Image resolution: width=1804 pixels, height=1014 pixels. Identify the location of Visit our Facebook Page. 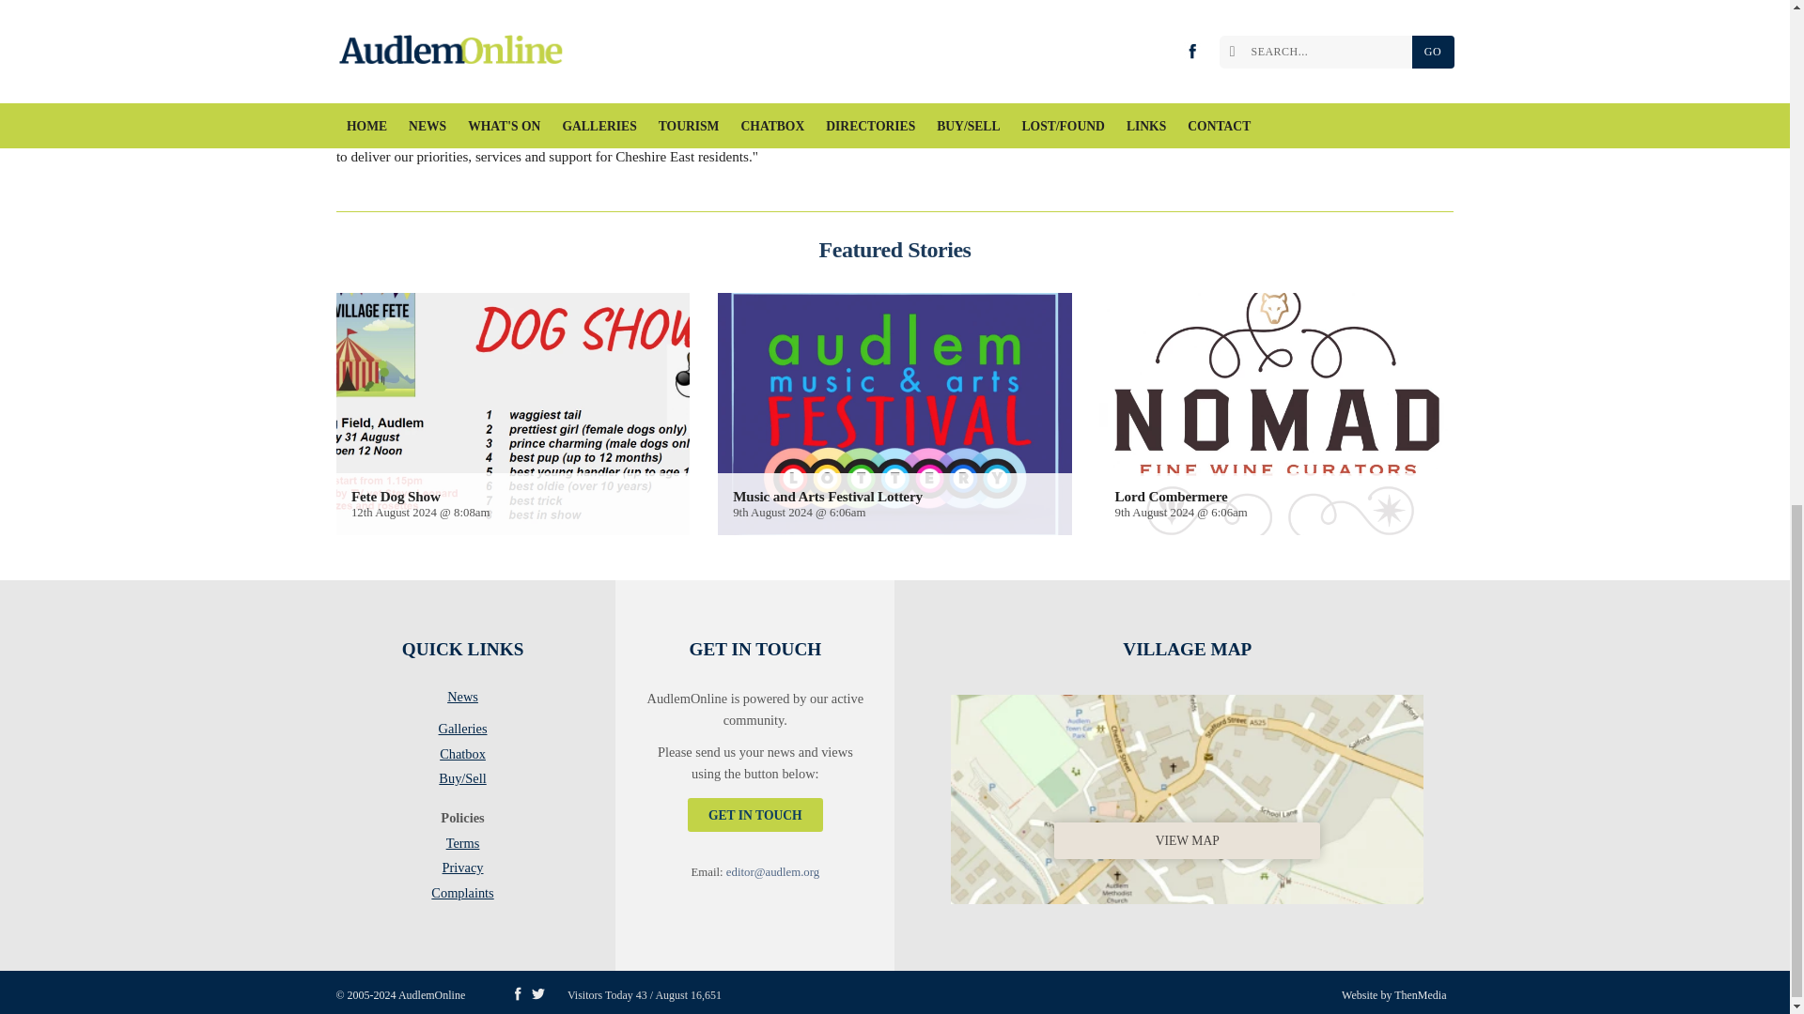
(517, 992).